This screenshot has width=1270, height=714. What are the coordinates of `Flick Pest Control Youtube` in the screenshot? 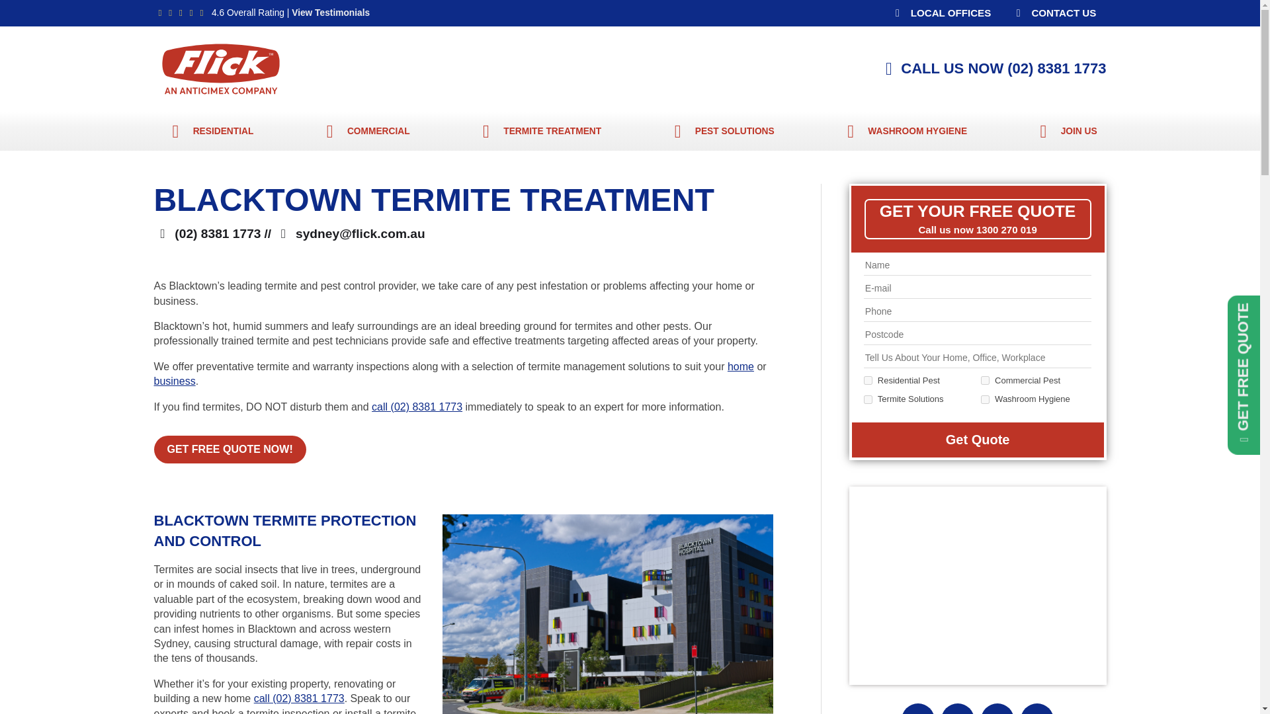 It's located at (997, 711).